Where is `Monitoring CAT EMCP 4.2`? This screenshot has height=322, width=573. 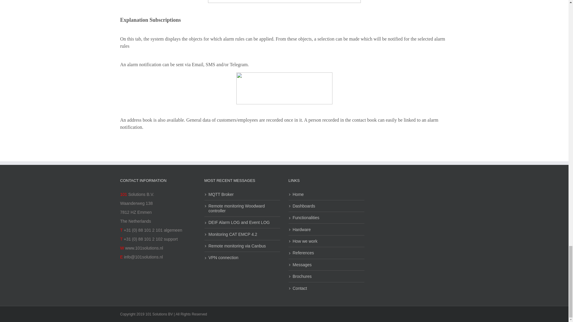
Monitoring CAT EMCP 4.2 is located at coordinates (242, 234).